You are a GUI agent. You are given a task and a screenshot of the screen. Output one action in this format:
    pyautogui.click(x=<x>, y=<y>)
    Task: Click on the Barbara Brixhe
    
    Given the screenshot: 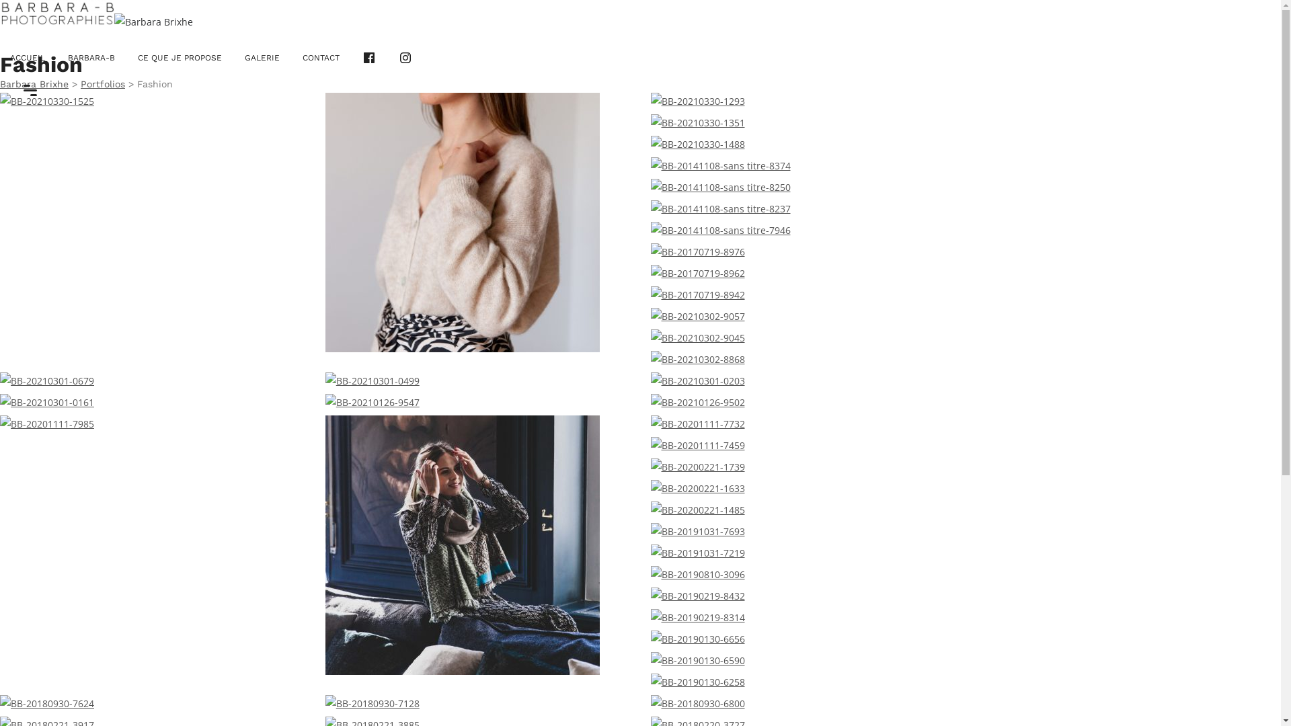 What is the action you would take?
    pyautogui.click(x=34, y=84)
    